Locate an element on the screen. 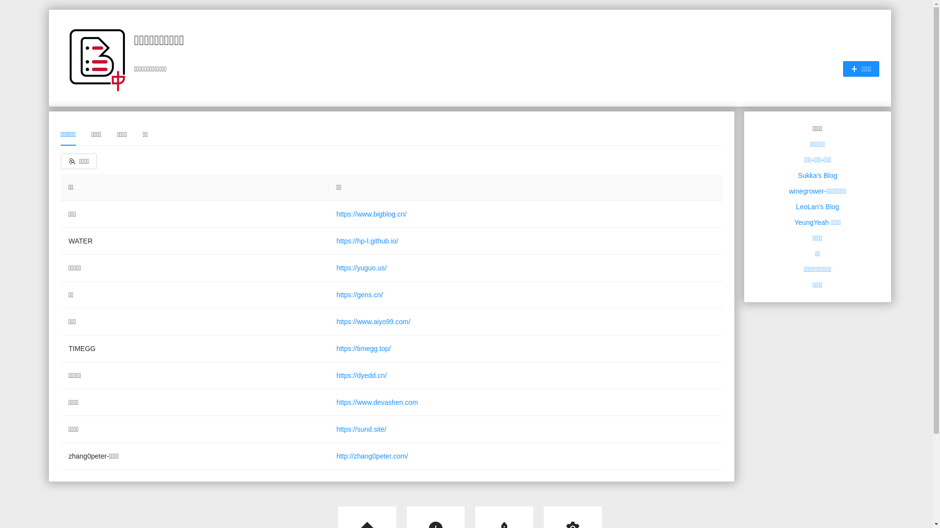  https://www.devashen.com is located at coordinates (377, 402).